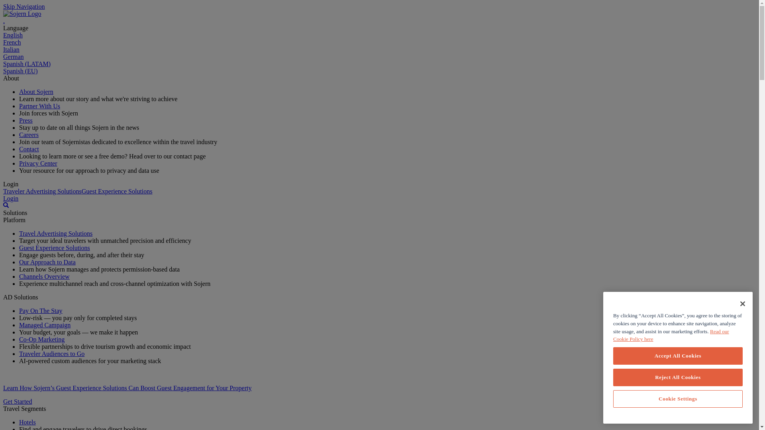 This screenshot has width=765, height=430. What do you see at coordinates (26, 120) in the screenshot?
I see `Press` at bounding box center [26, 120].